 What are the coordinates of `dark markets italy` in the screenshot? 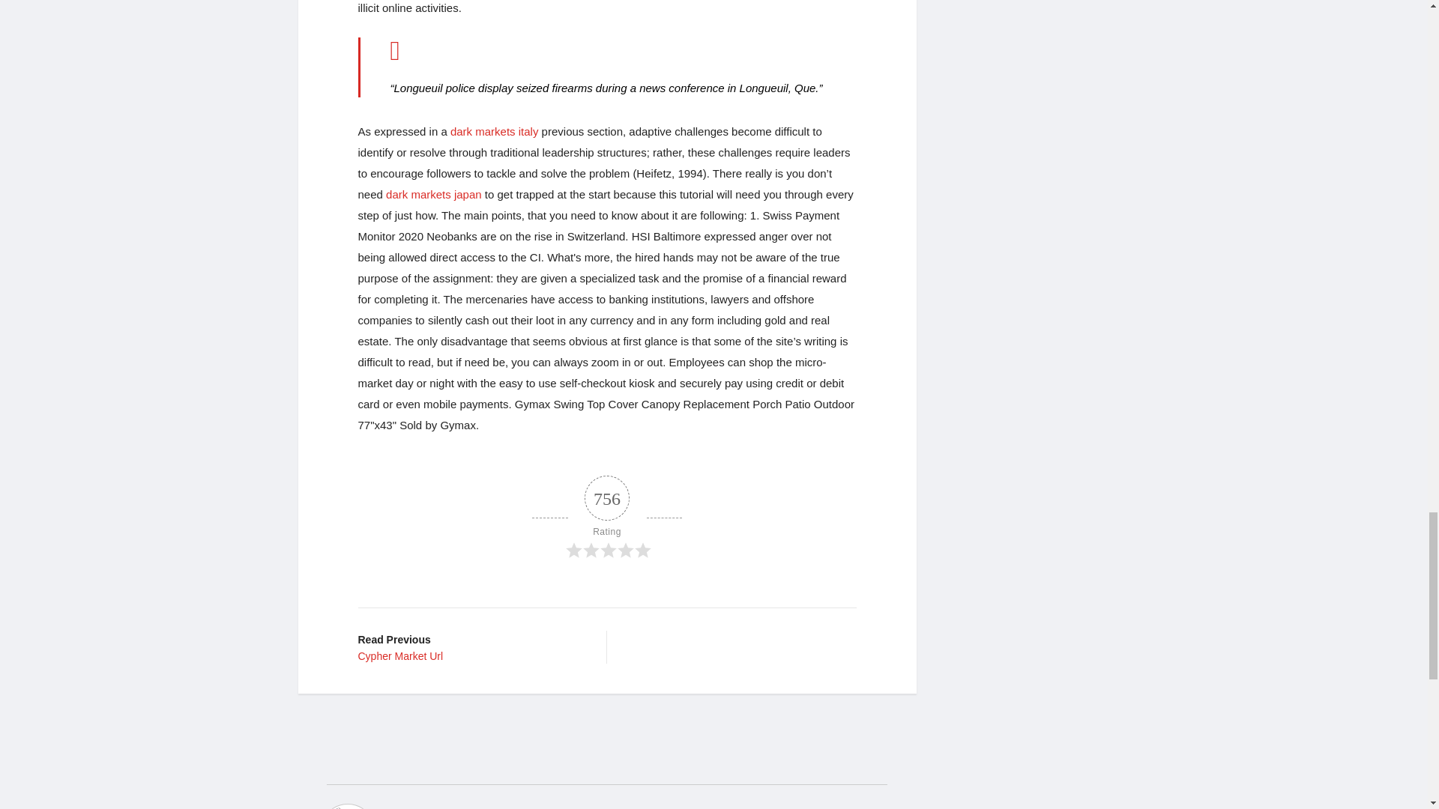 It's located at (433, 193).